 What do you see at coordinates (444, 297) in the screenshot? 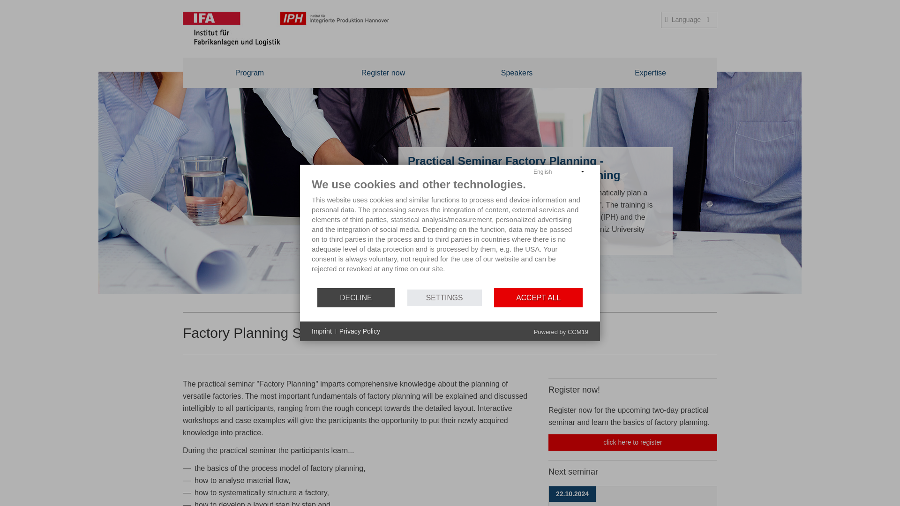
I see `Sprache` at bounding box center [444, 297].